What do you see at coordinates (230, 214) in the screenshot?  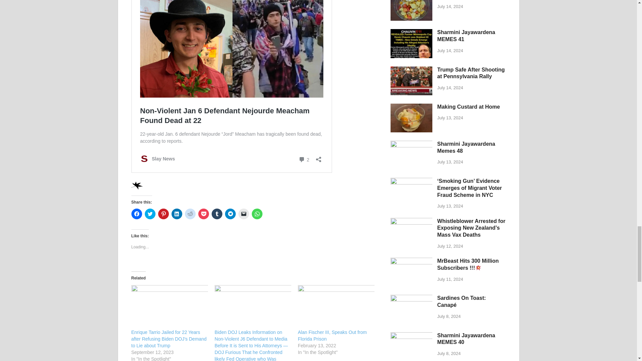 I see `Click to share on Telegram` at bounding box center [230, 214].